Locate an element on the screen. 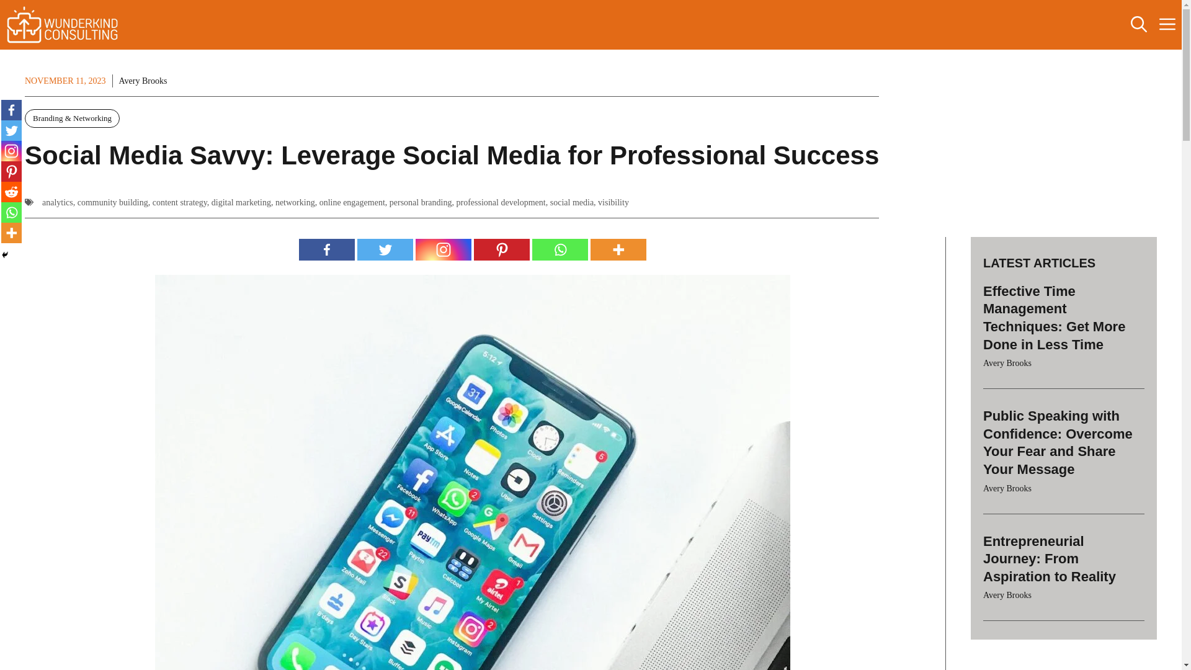 The height and width of the screenshot is (670, 1191). Twitter is located at coordinates (385, 249).